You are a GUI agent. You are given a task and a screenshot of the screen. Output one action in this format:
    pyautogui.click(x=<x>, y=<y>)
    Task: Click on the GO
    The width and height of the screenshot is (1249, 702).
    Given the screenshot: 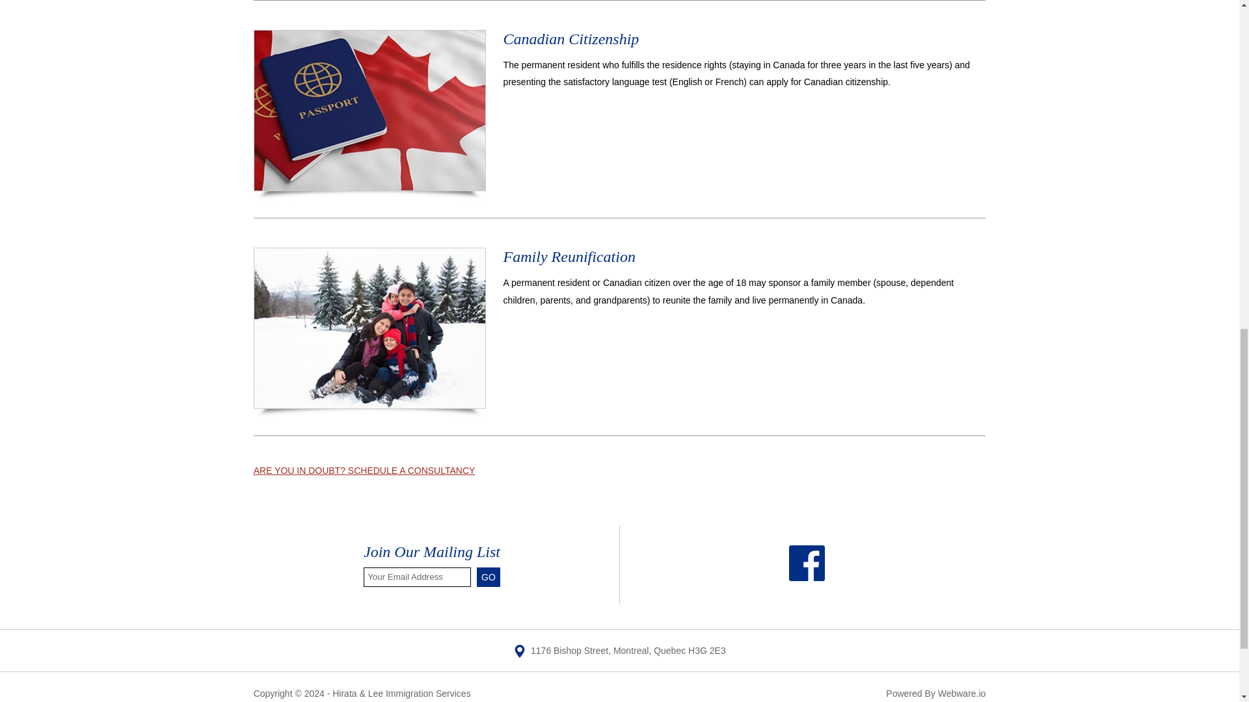 What is the action you would take?
    pyautogui.click(x=489, y=577)
    